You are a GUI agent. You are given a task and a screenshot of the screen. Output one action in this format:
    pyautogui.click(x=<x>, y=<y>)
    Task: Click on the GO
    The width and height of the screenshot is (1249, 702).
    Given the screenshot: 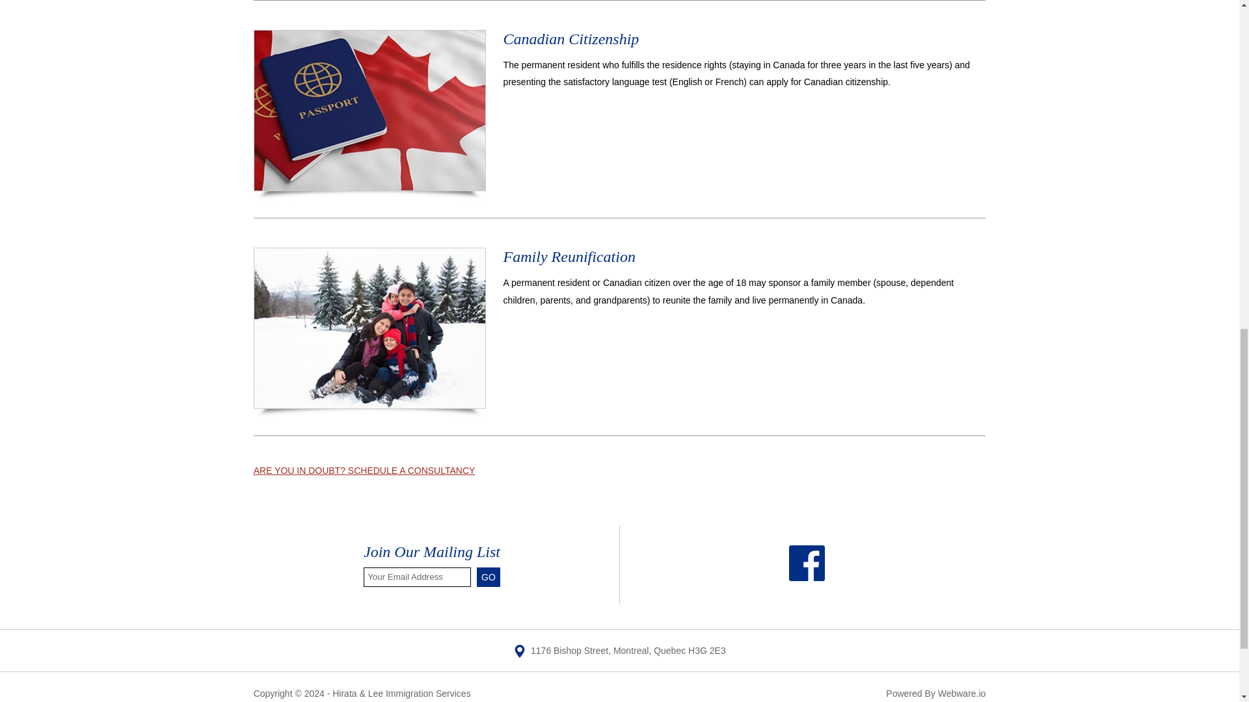 What is the action you would take?
    pyautogui.click(x=489, y=577)
    